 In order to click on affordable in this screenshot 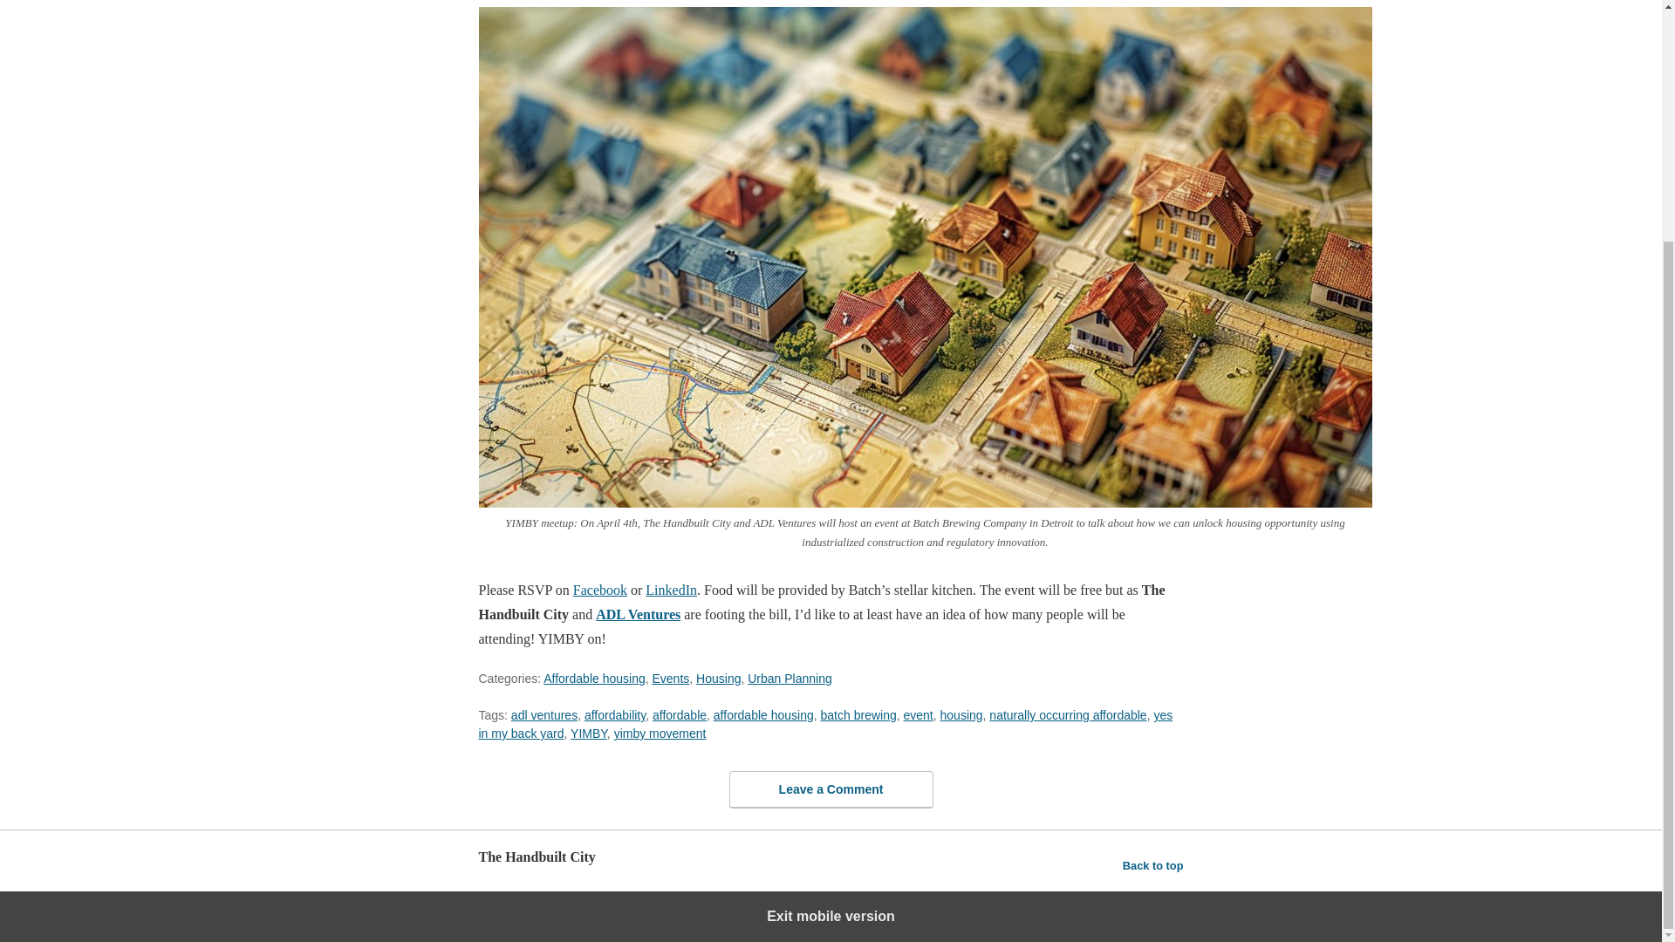, I will do `click(680, 715)`.